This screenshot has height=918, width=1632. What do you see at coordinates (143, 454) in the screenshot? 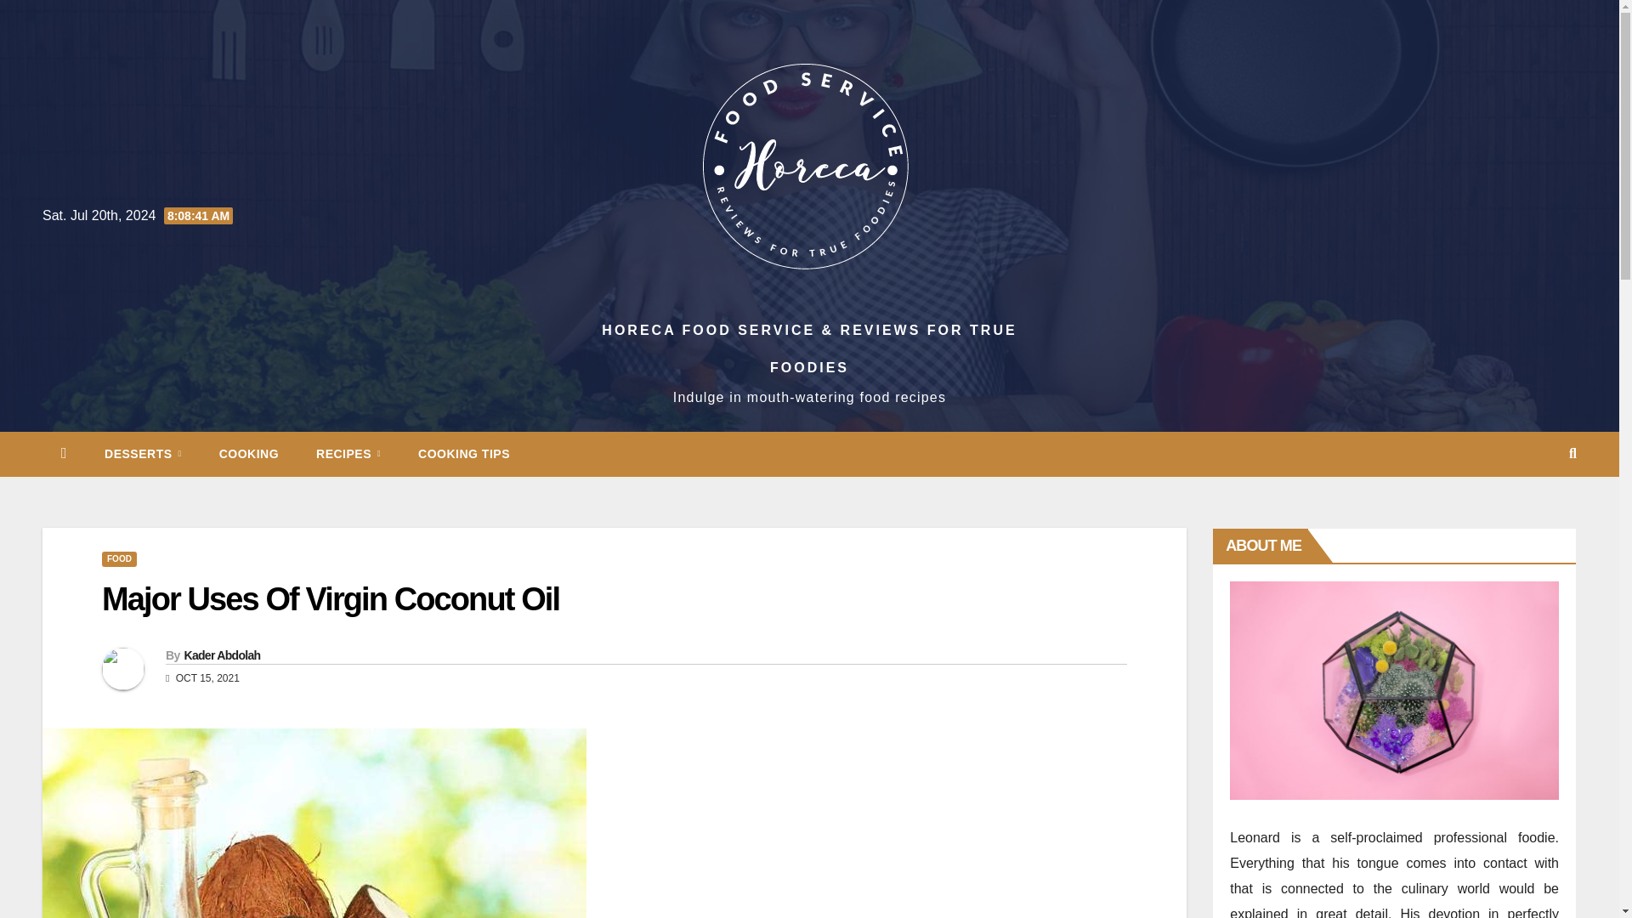
I see `DESSERTS` at bounding box center [143, 454].